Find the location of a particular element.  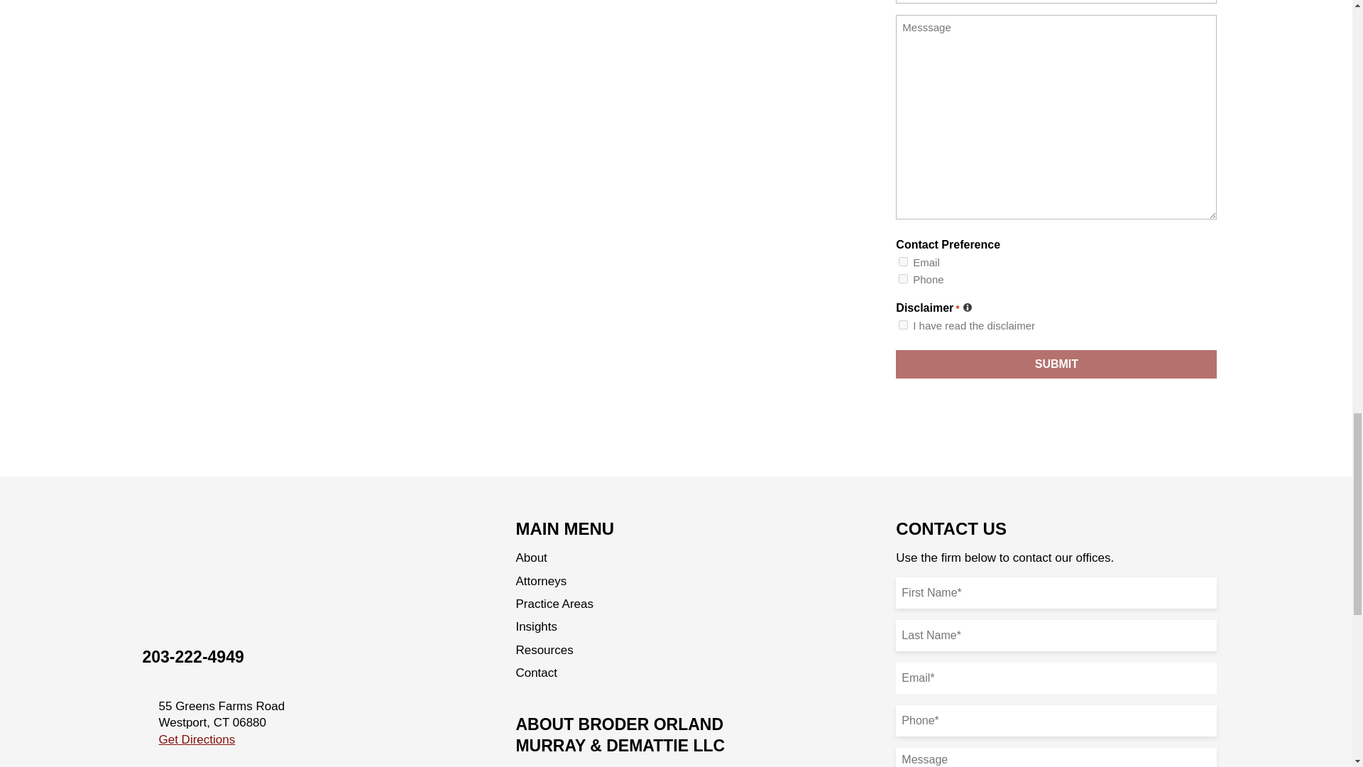

SUBMIT is located at coordinates (1056, 364).